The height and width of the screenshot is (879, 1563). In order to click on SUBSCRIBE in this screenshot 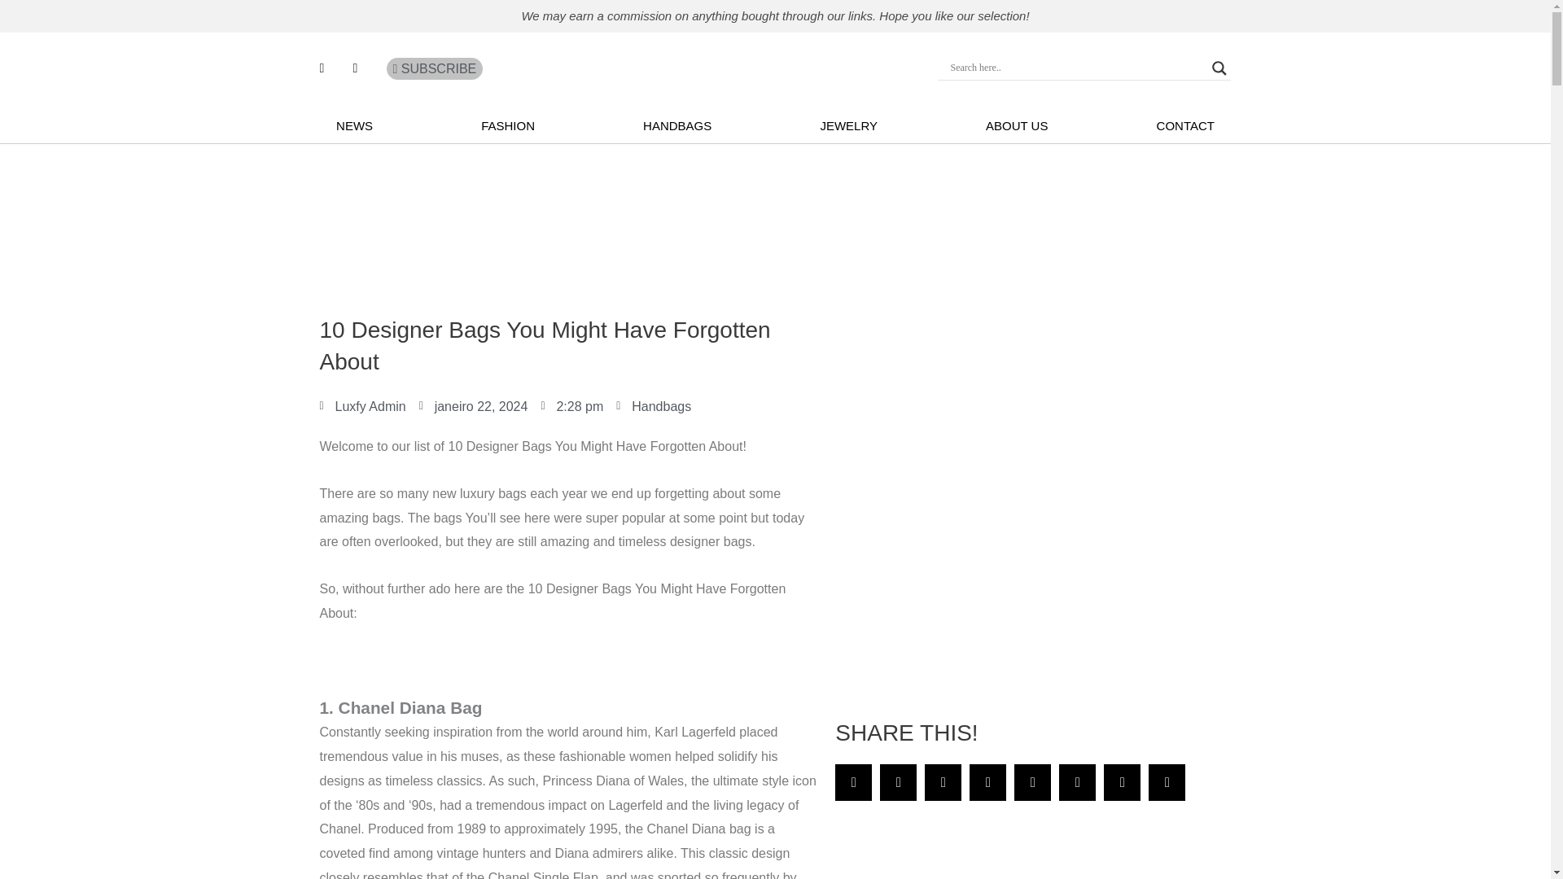, I will do `click(435, 69)`.